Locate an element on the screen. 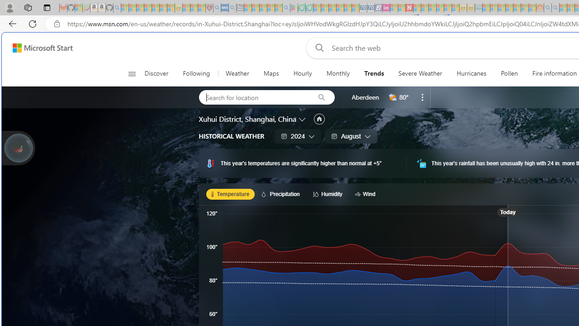 This screenshot has width=579, height=326. Humidity is located at coordinates (329, 194).